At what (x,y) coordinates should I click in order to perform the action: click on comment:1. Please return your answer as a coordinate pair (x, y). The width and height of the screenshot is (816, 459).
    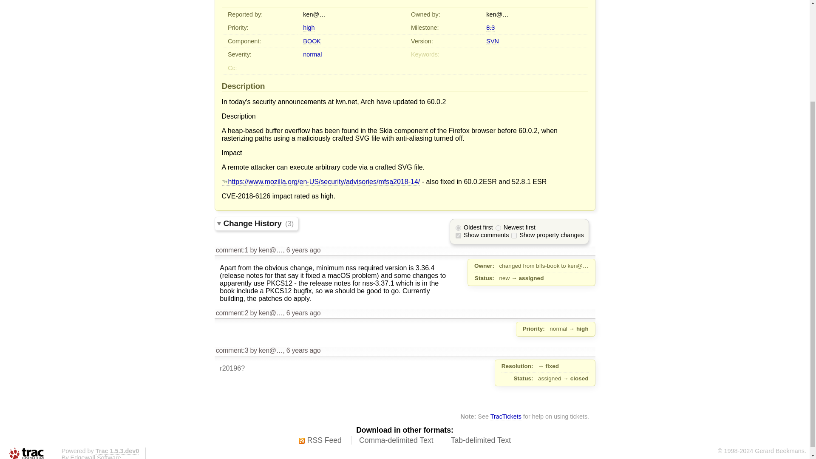
    Looking at the image, I should click on (232, 250).